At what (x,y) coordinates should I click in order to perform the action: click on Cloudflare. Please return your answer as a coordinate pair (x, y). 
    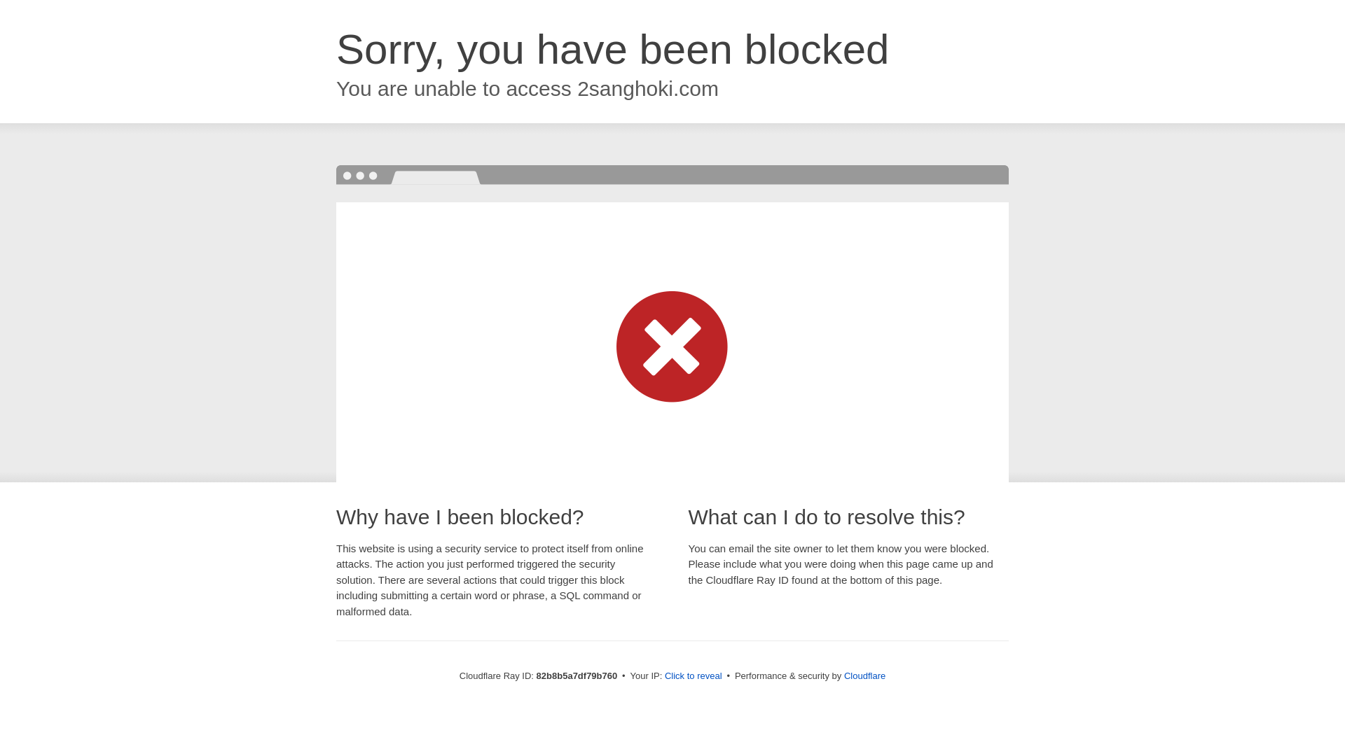
    Looking at the image, I should click on (864, 676).